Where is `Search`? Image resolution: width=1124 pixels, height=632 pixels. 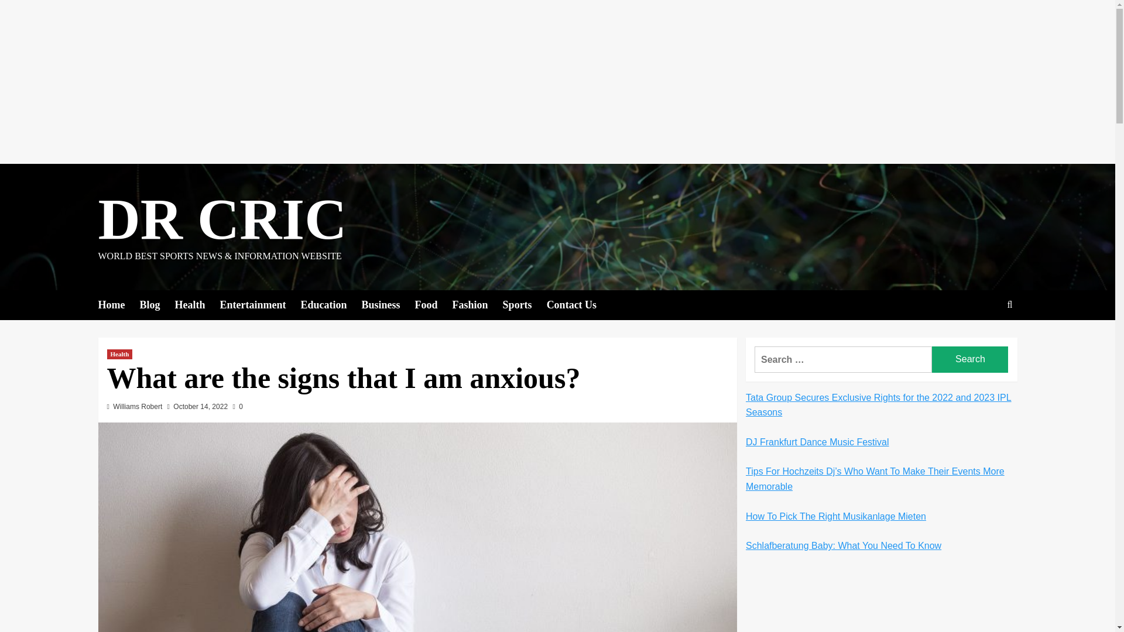 Search is located at coordinates (982, 341).